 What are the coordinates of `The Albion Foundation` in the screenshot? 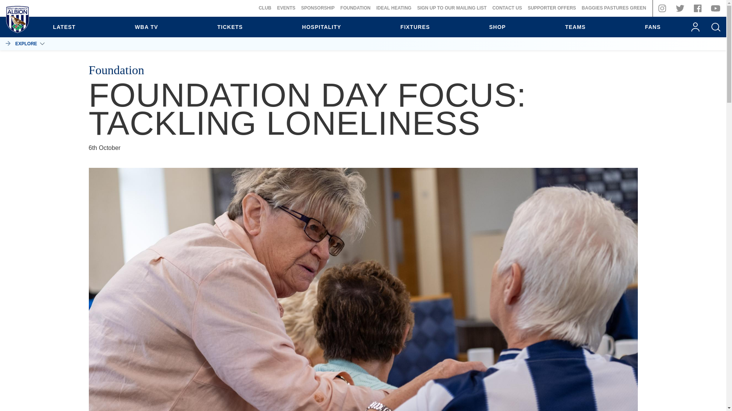 It's located at (355, 8).